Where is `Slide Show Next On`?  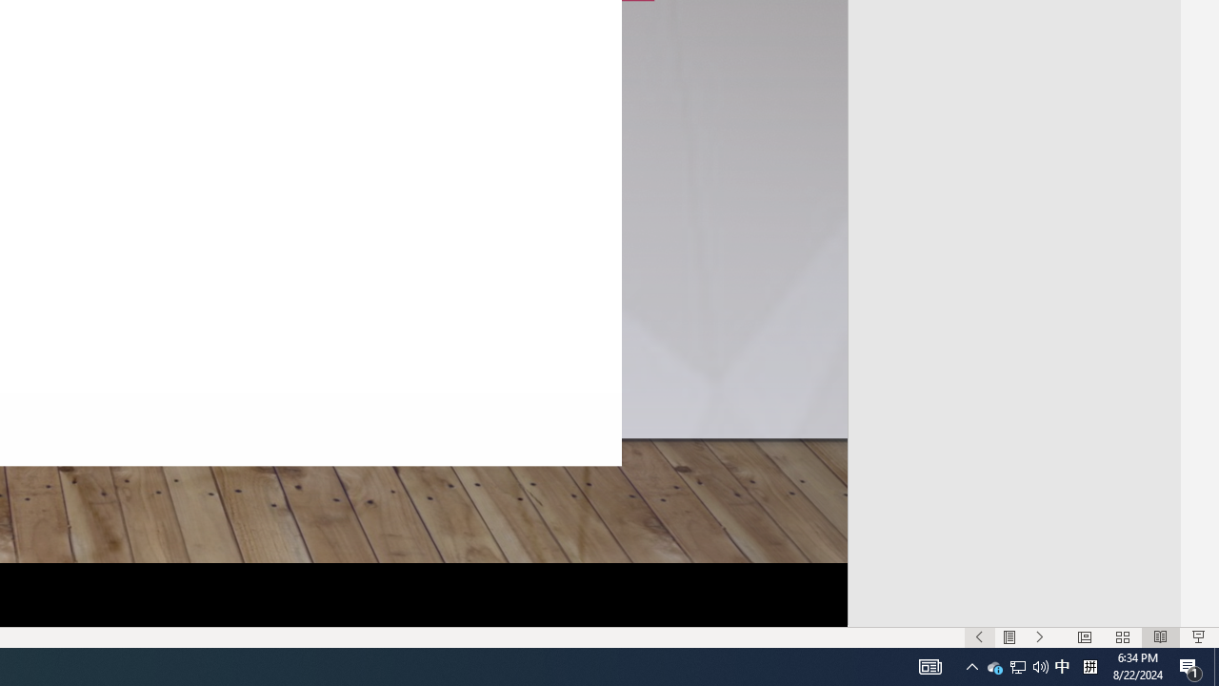
Slide Show Next On is located at coordinates (1040, 636).